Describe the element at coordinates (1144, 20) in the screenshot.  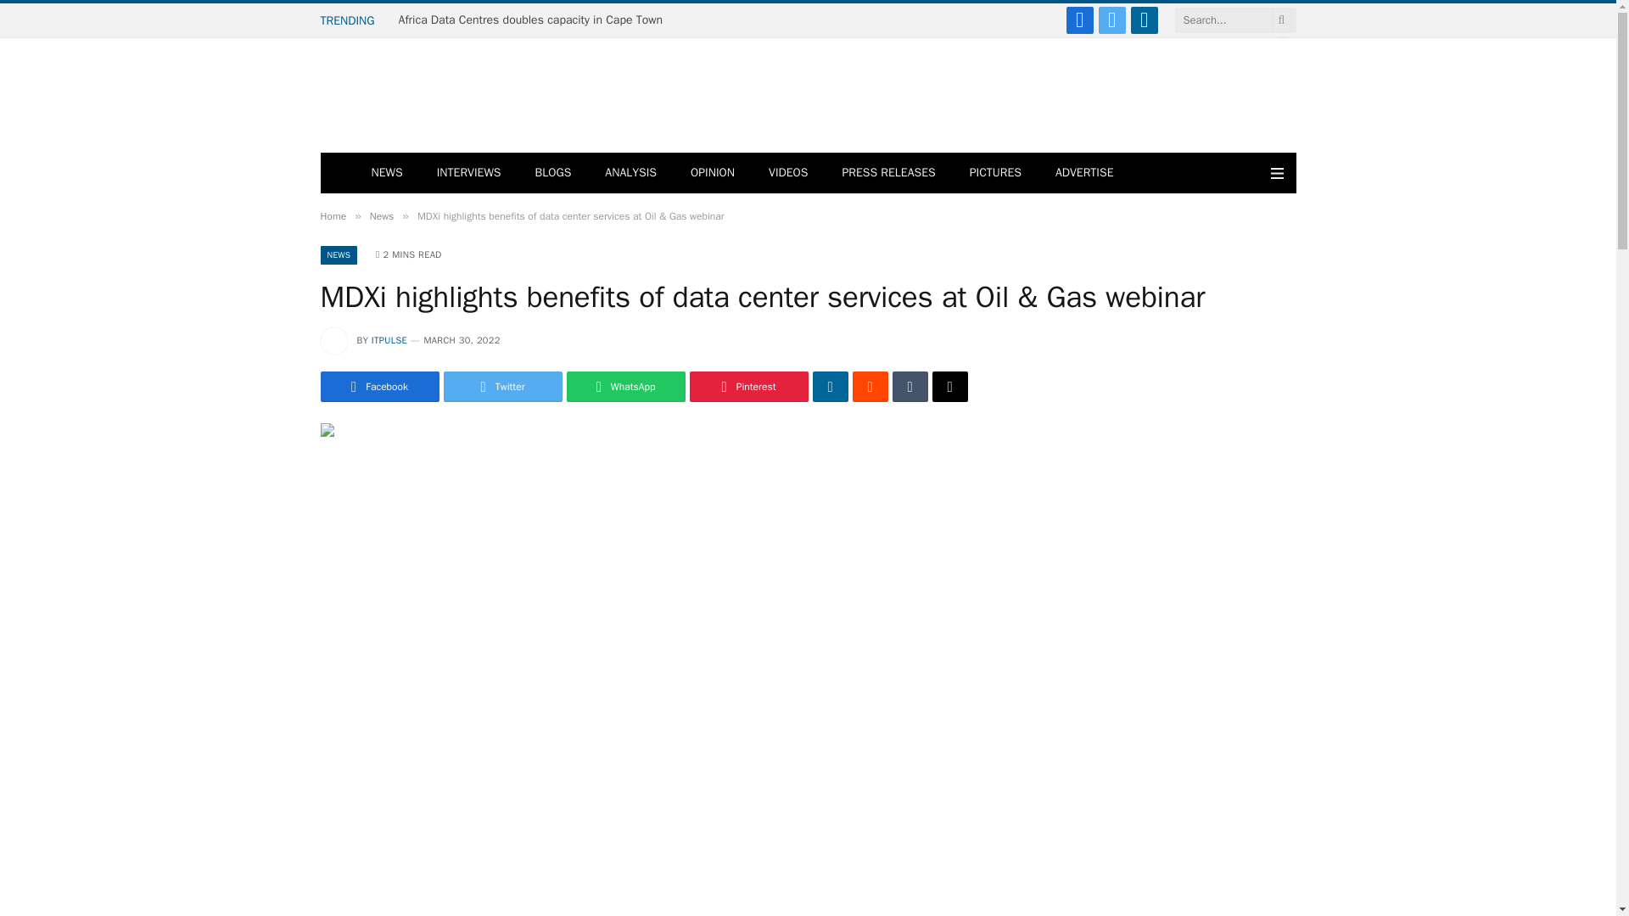
I see `LinkedIn` at that location.